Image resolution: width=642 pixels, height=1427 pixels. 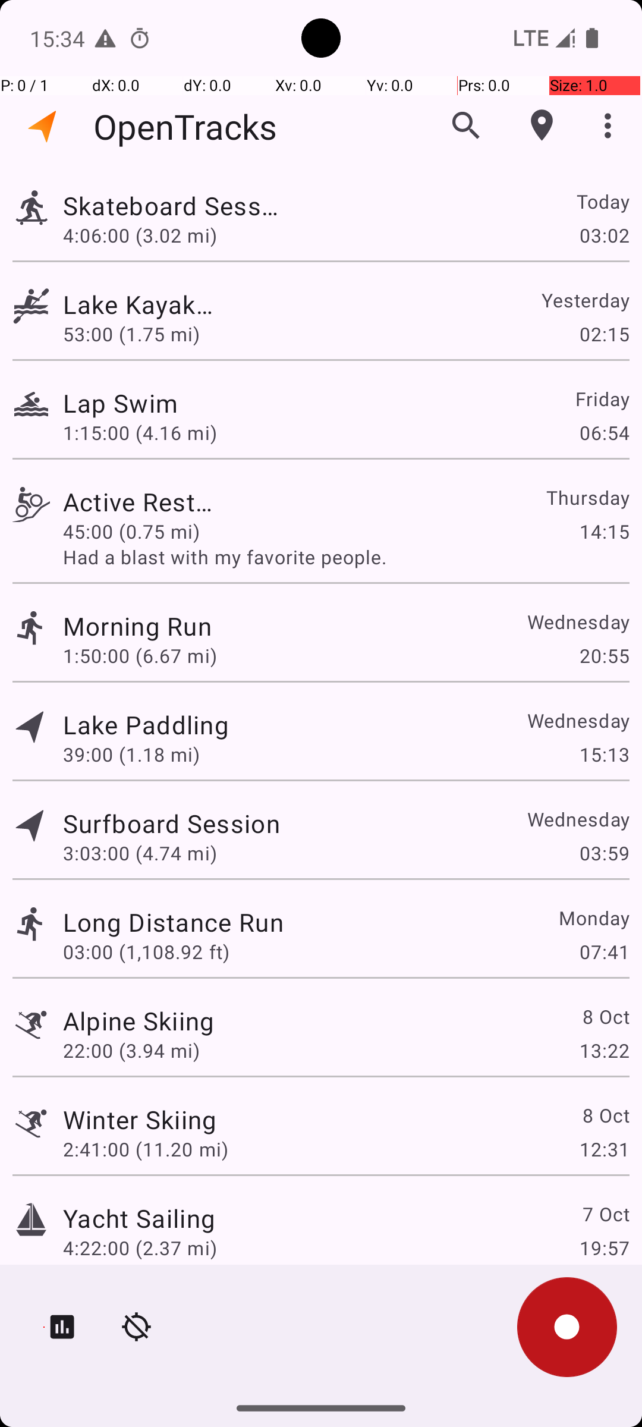 I want to click on Lake Paddling, so click(x=146, y=724).